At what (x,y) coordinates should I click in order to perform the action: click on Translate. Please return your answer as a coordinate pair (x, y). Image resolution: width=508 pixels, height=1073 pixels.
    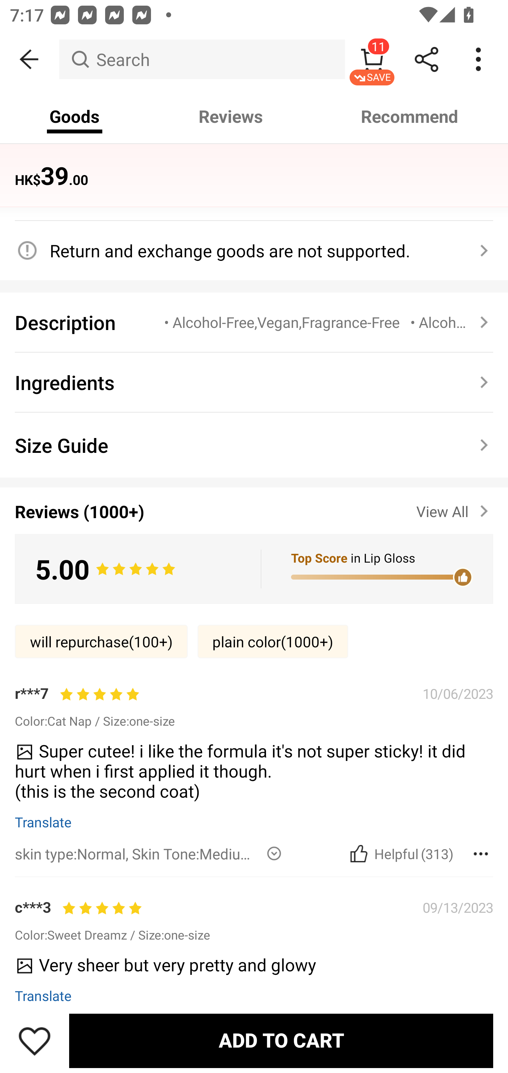
    Looking at the image, I should click on (43, 995).